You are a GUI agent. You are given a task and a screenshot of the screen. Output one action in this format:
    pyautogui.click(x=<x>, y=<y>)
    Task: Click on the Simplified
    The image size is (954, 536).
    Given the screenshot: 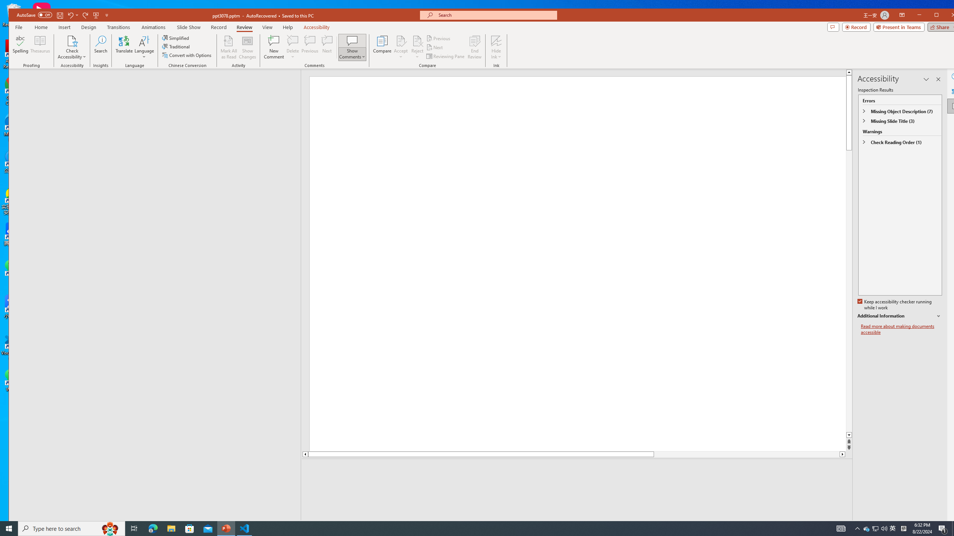 What is the action you would take?
    pyautogui.click(x=176, y=38)
    